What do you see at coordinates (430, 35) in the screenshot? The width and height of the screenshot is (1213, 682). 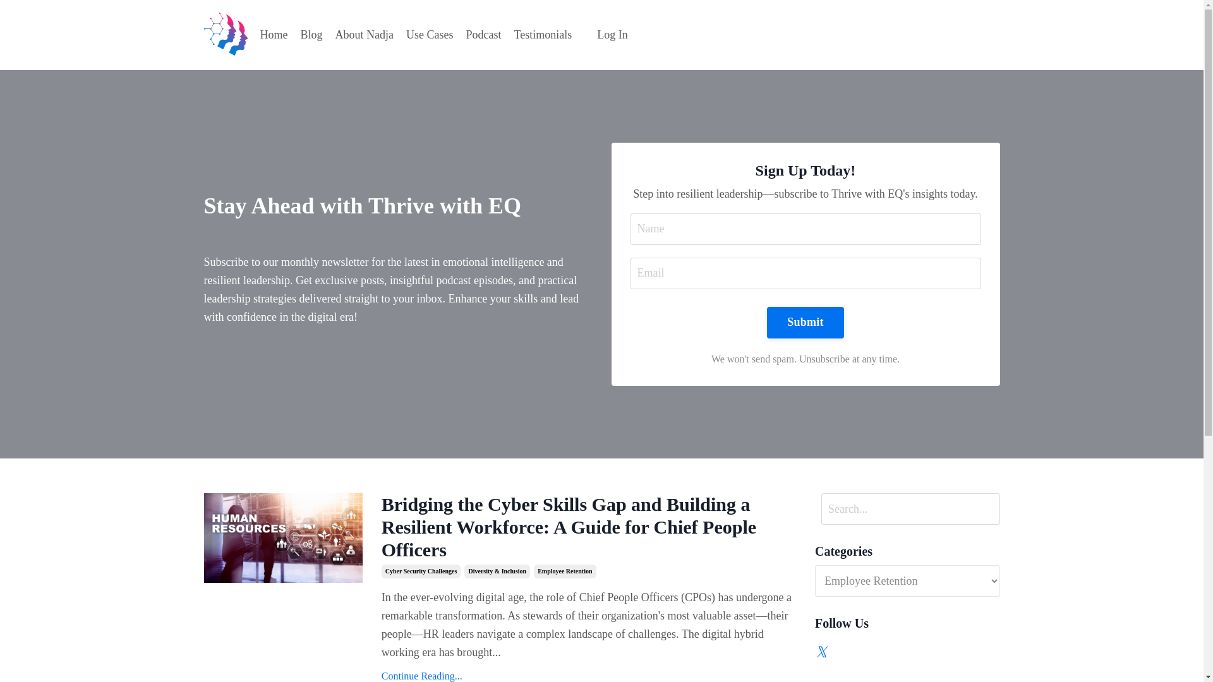 I see `Use Cases` at bounding box center [430, 35].